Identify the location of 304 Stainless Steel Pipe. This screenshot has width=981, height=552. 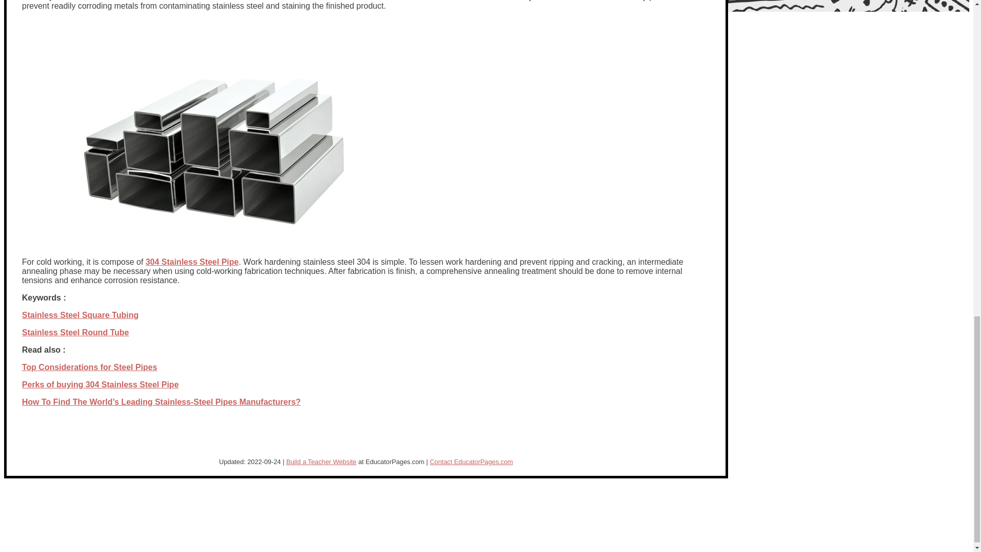
(192, 262).